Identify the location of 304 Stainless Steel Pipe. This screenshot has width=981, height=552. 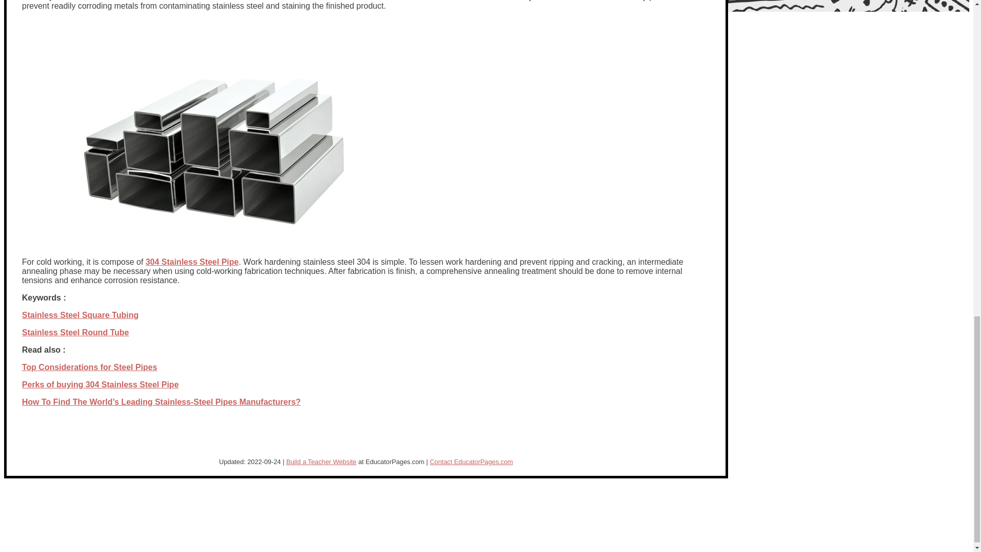
(192, 262).